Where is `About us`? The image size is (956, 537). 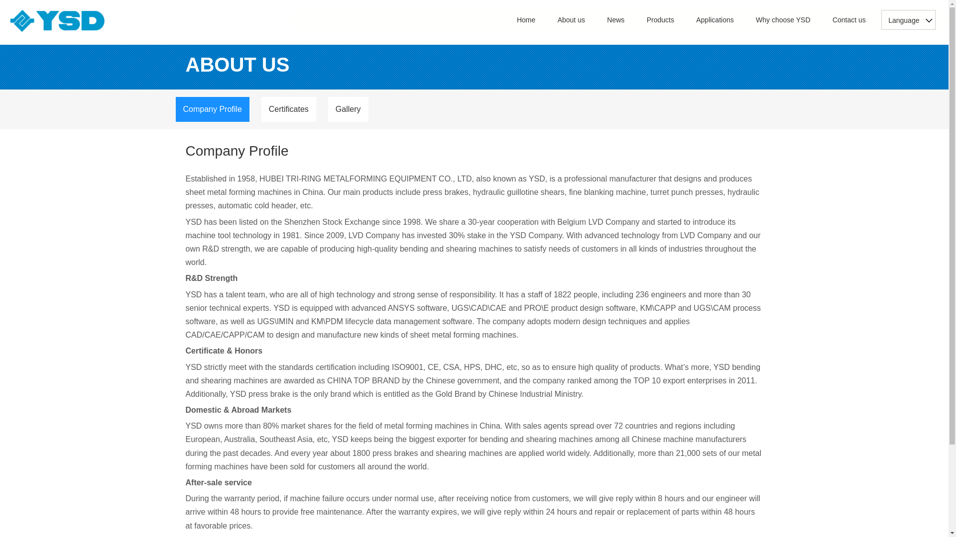
About us is located at coordinates (571, 20).